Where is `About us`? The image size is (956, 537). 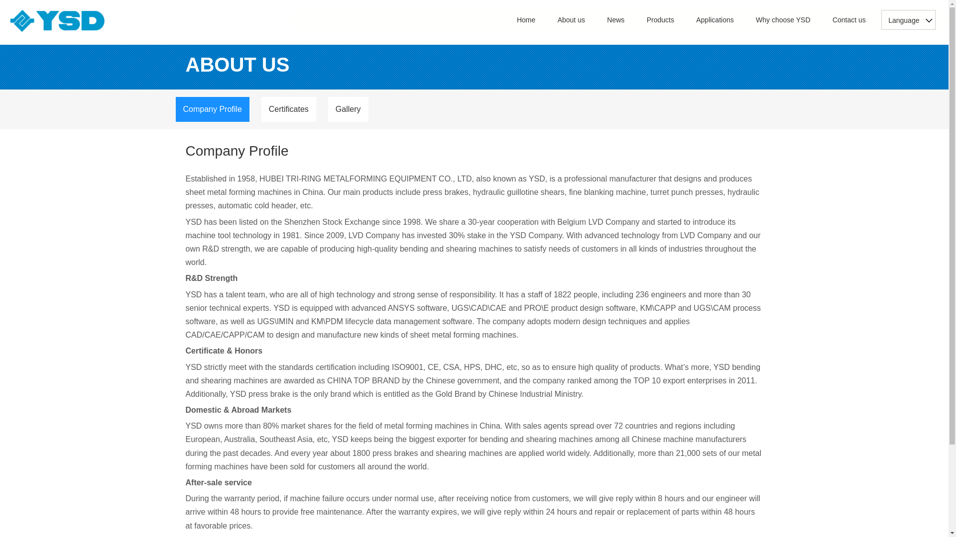
About us is located at coordinates (571, 20).